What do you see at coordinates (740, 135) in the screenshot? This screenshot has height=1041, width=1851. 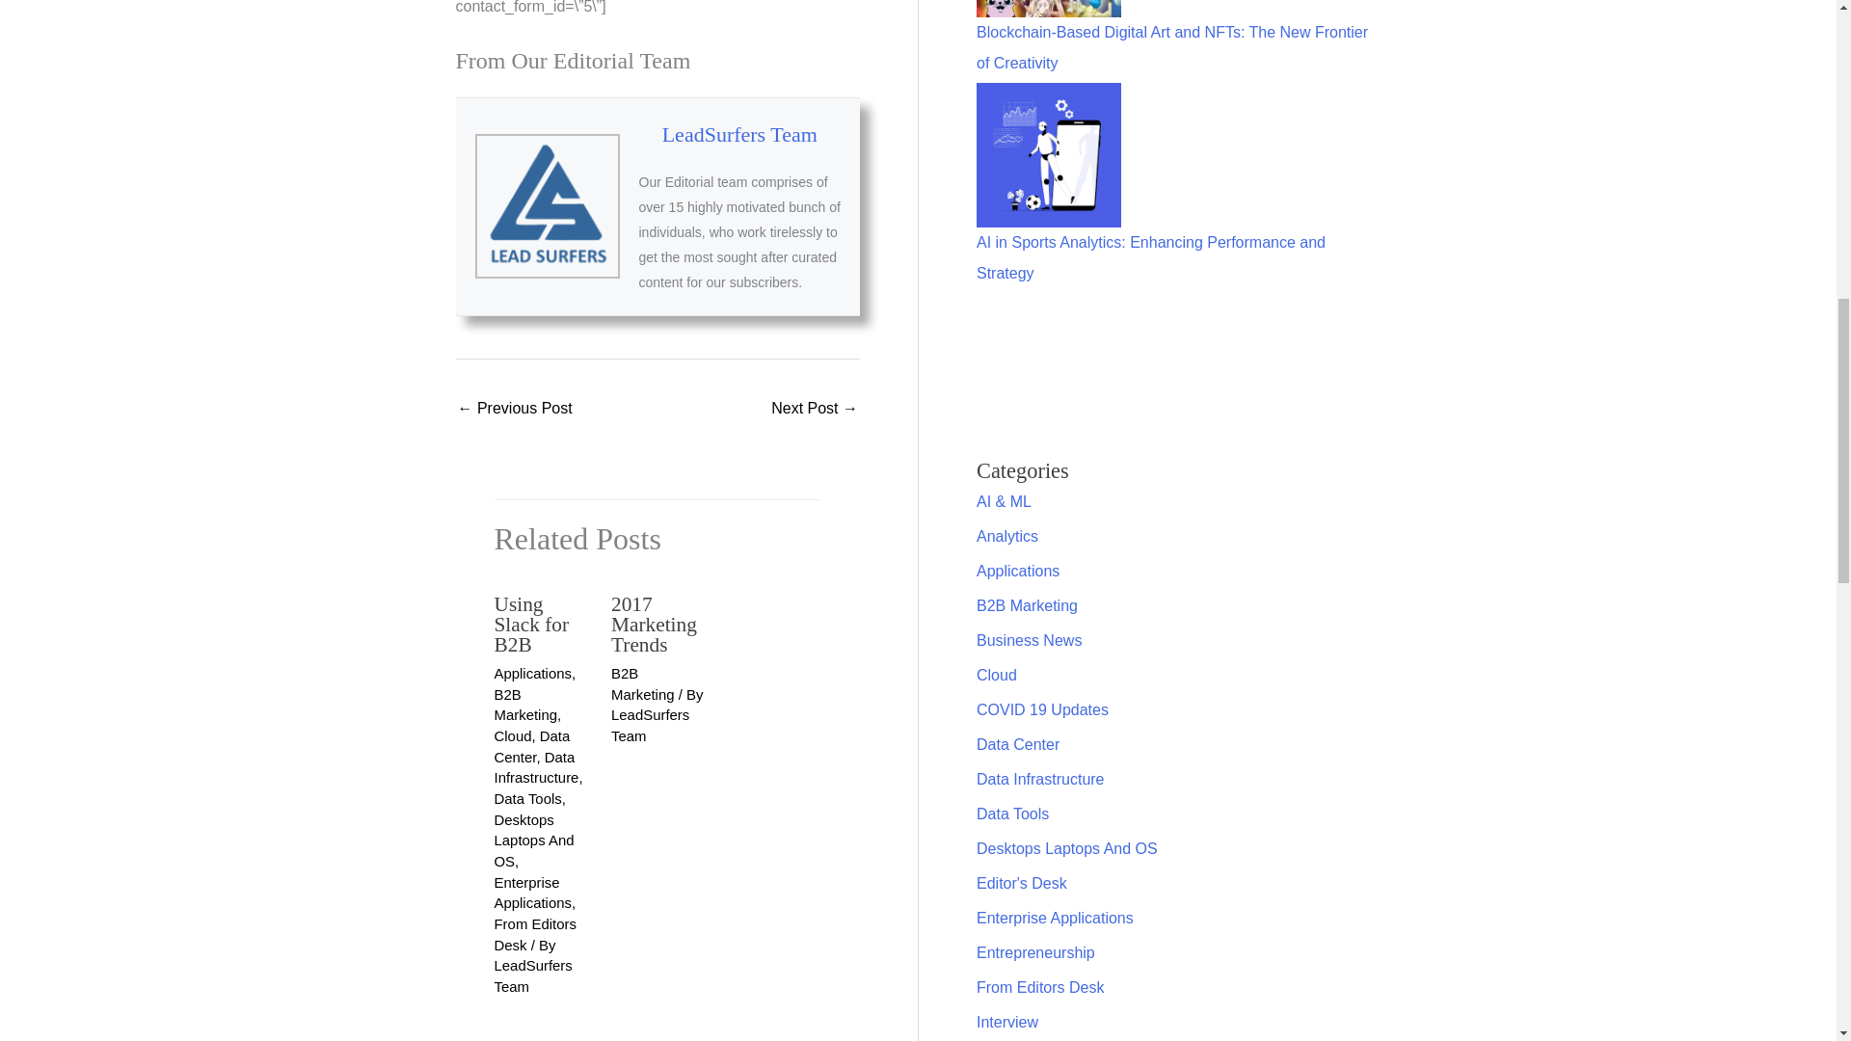 I see `LeadSurfers Team` at bounding box center [740, 135].